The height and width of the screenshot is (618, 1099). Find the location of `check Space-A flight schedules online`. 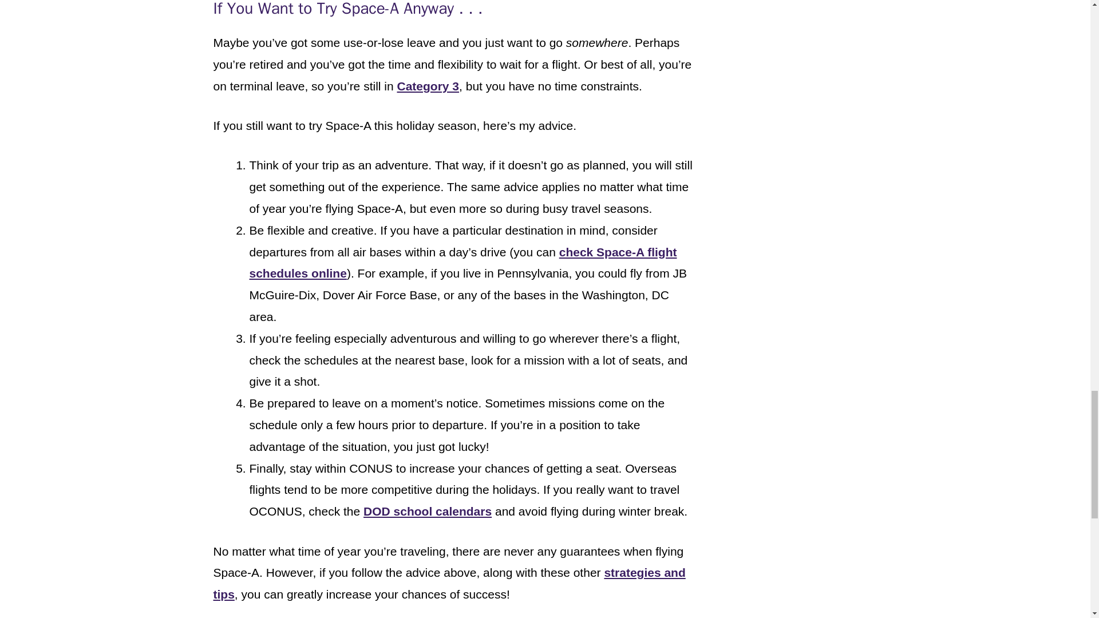

check Space-A flight schedules online is located at coordinates (462, 263).